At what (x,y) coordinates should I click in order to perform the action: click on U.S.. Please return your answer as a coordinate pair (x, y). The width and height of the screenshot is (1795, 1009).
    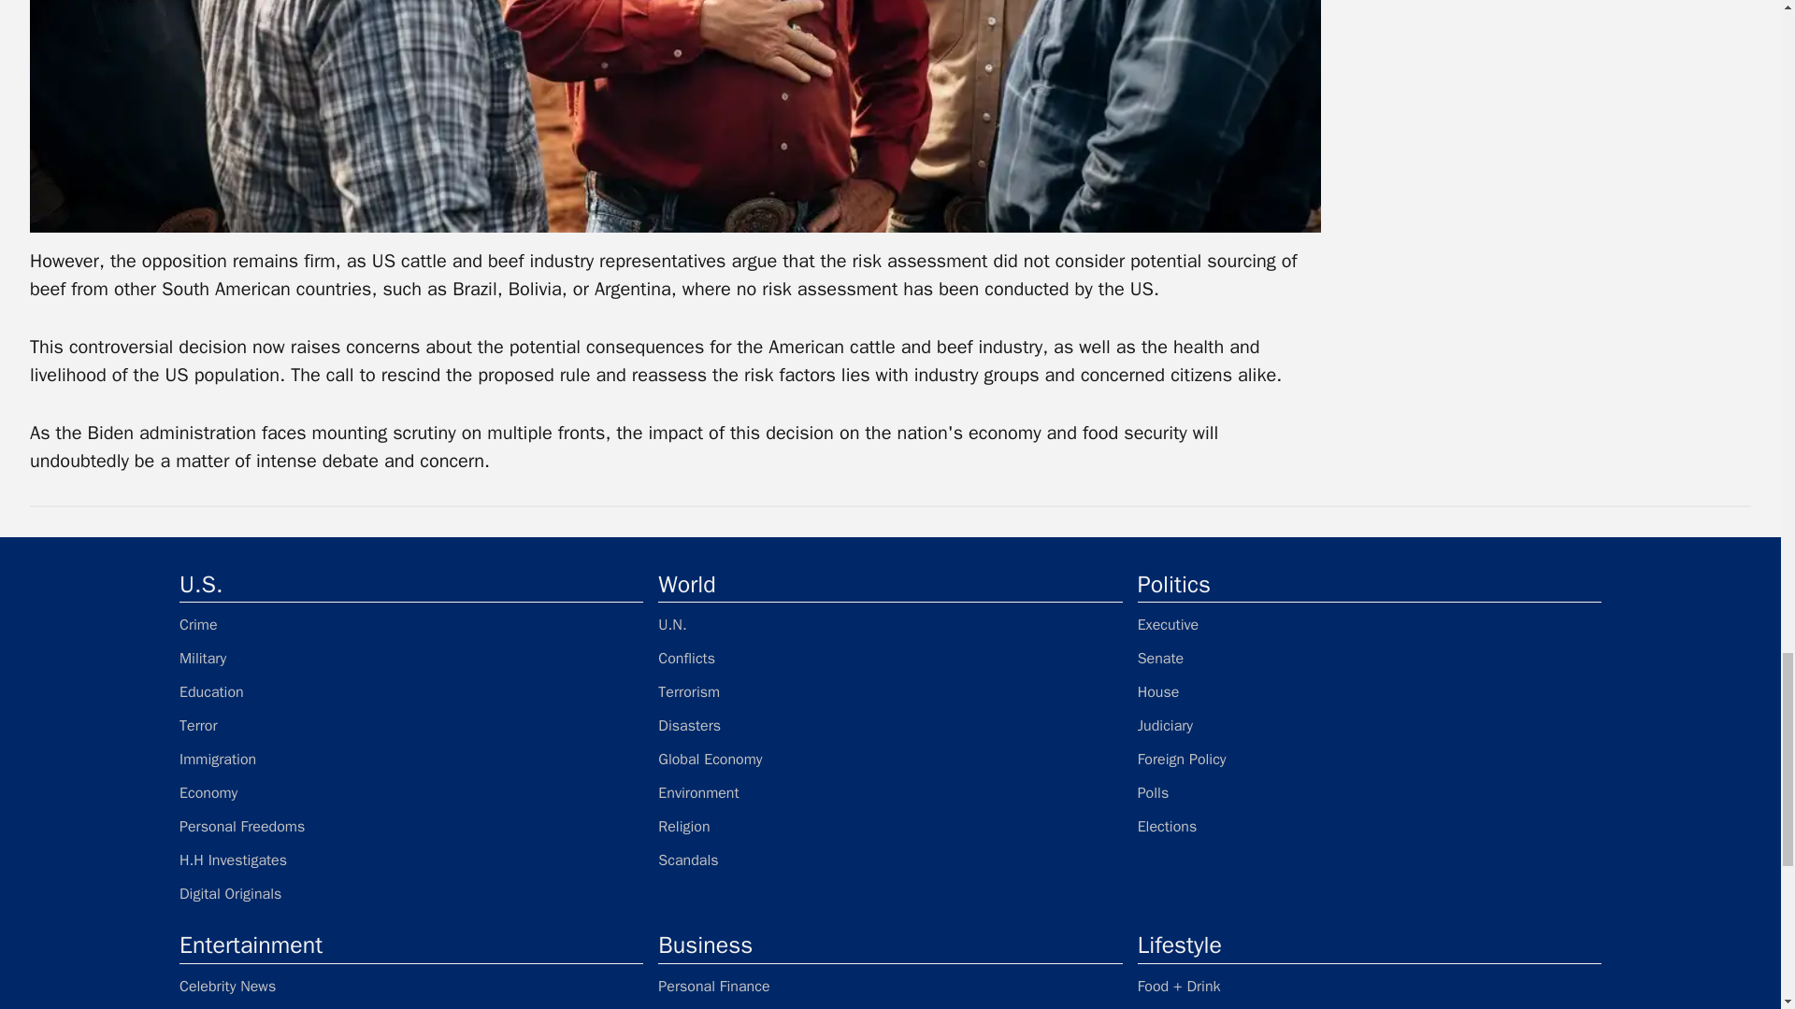
    Looking at the image, I should click on (411, 584).